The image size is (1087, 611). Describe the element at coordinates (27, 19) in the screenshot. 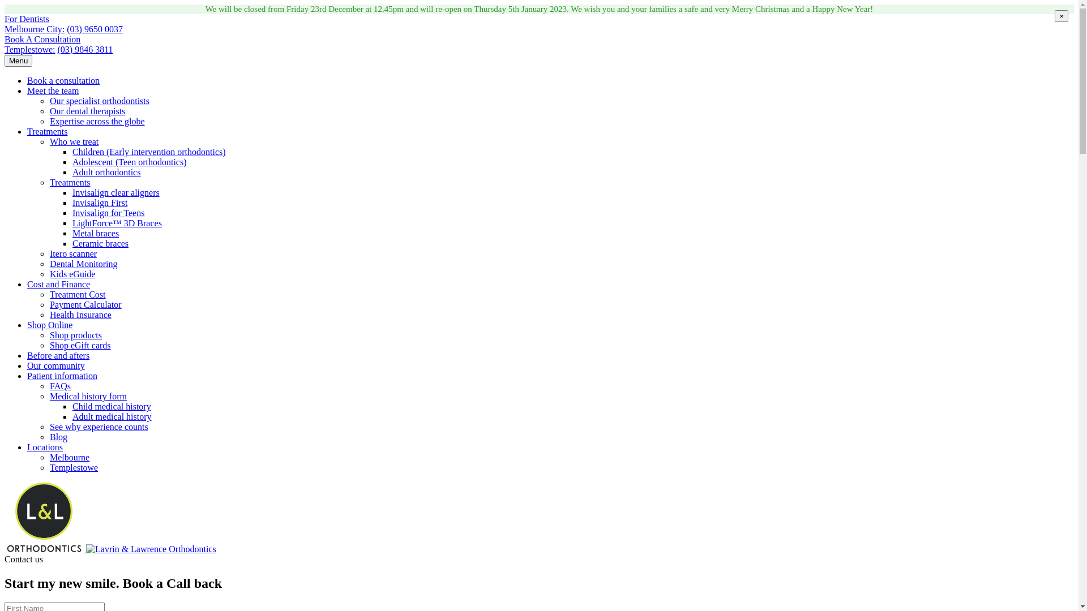

I see `For Dentists` at that location.